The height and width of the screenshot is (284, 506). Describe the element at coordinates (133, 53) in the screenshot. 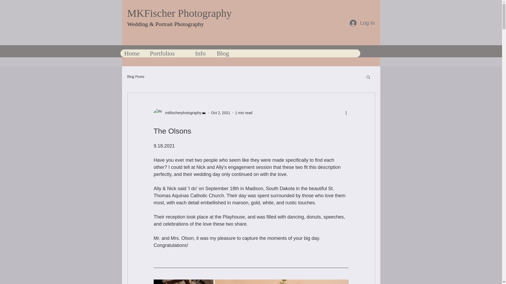

I see `Home` at that location.